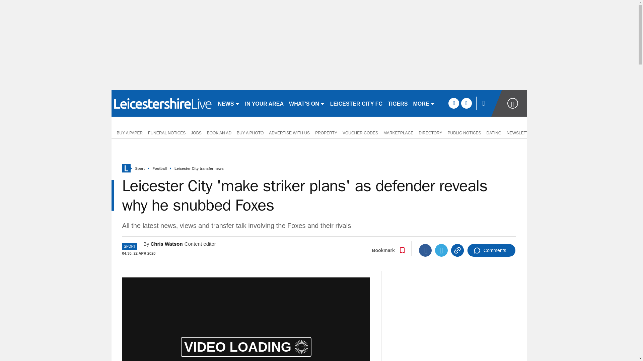 The height and width of the screenshot is (361, 643). I want to click on Twitter, so click(441, 250).